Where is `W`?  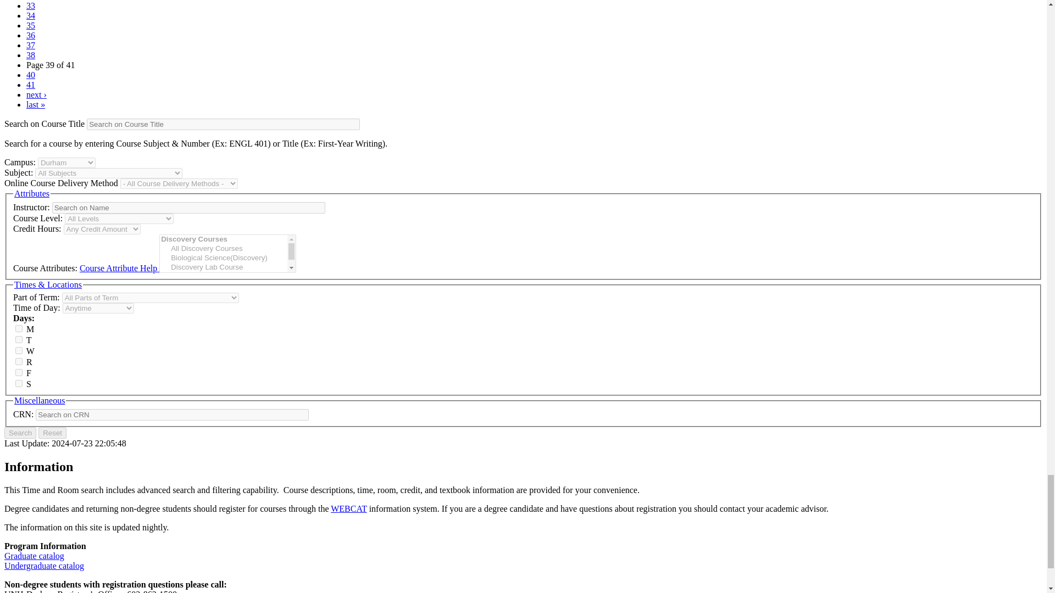
W is located at coordinates (19, 350).